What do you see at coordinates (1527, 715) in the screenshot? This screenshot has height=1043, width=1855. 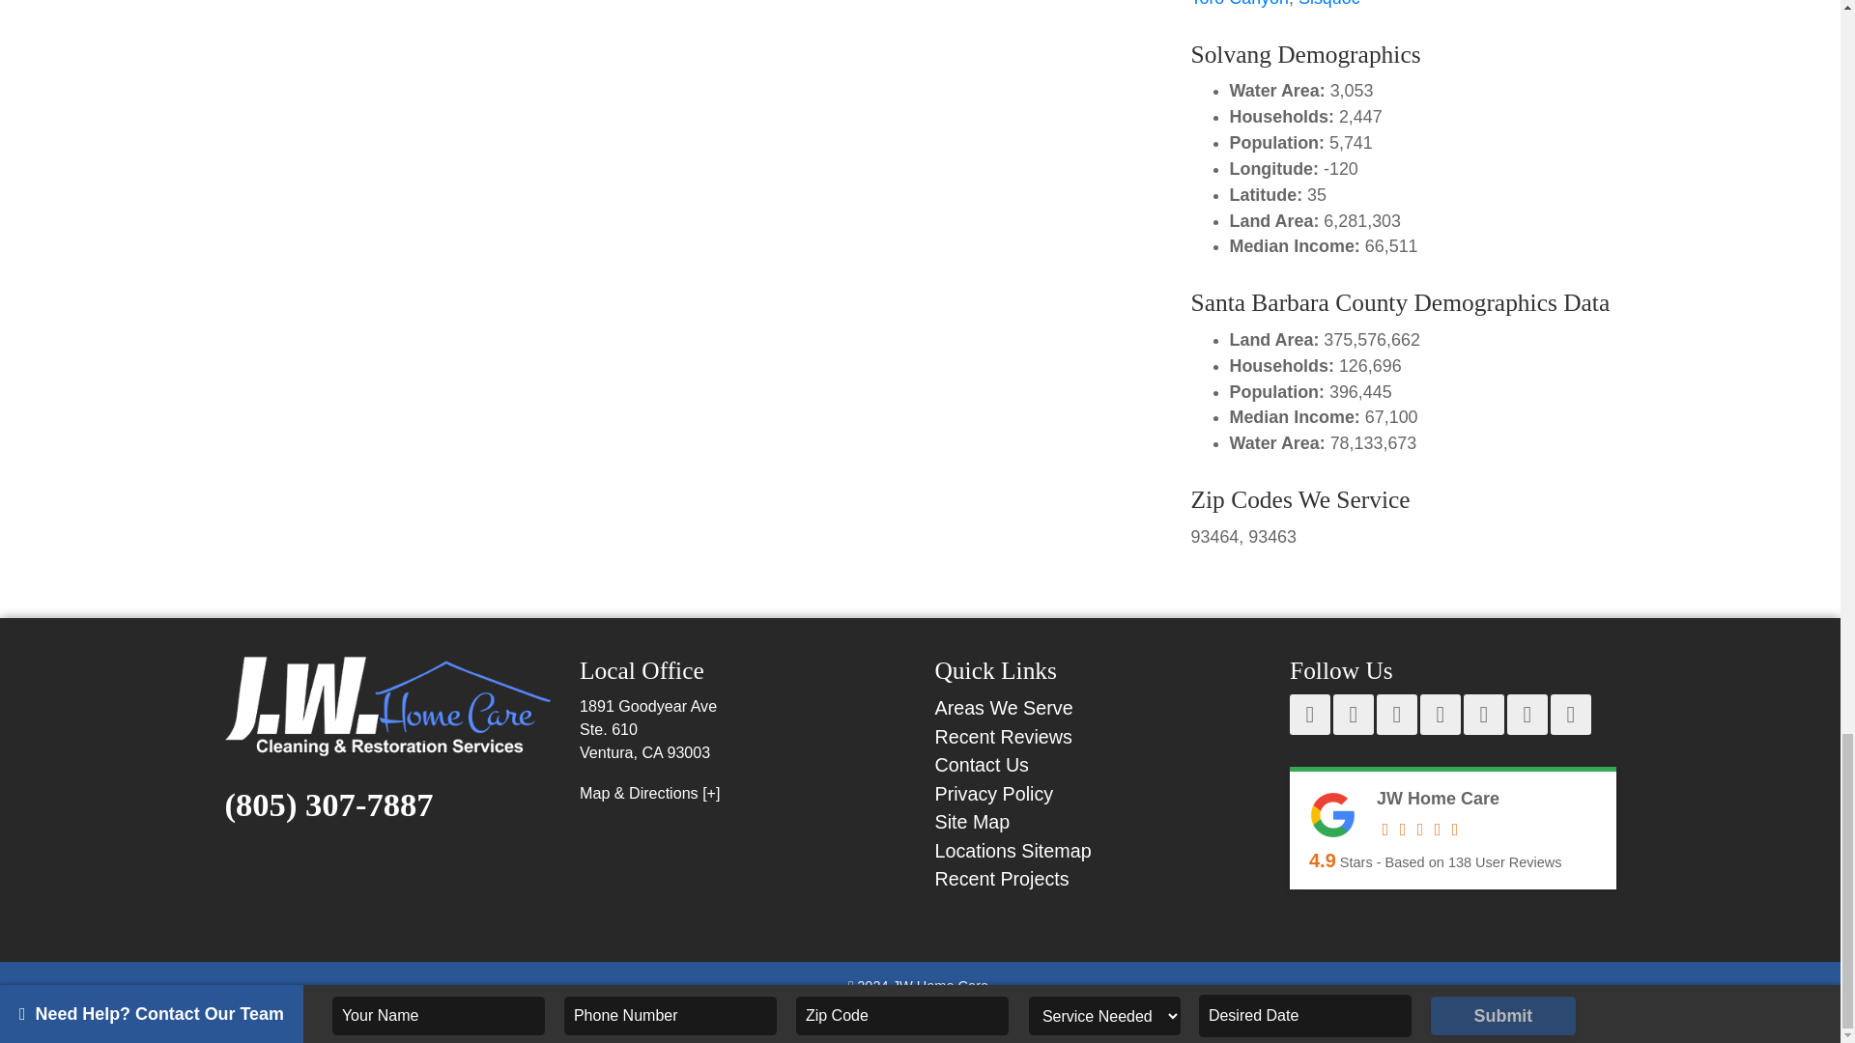 I see `LinkedIn` at bounding box center [1527, 715].